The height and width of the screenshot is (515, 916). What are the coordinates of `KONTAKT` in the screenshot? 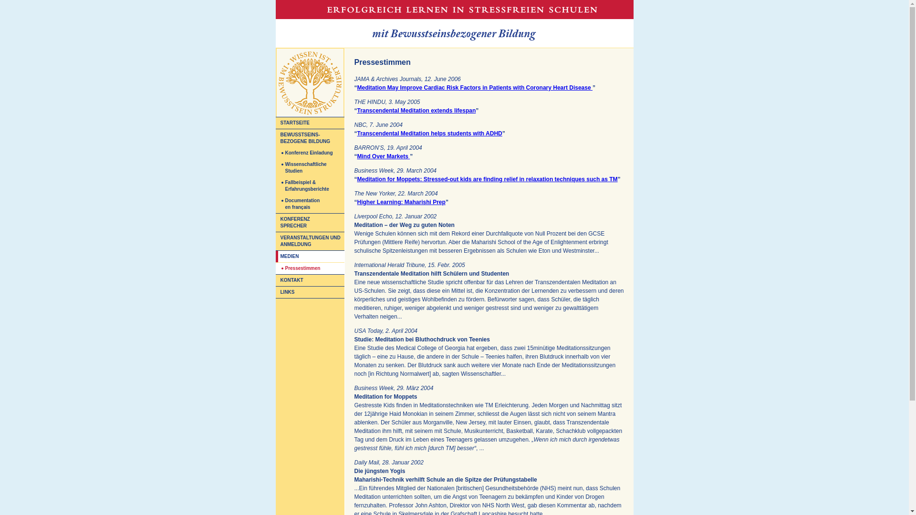 It's located at (310, 280).